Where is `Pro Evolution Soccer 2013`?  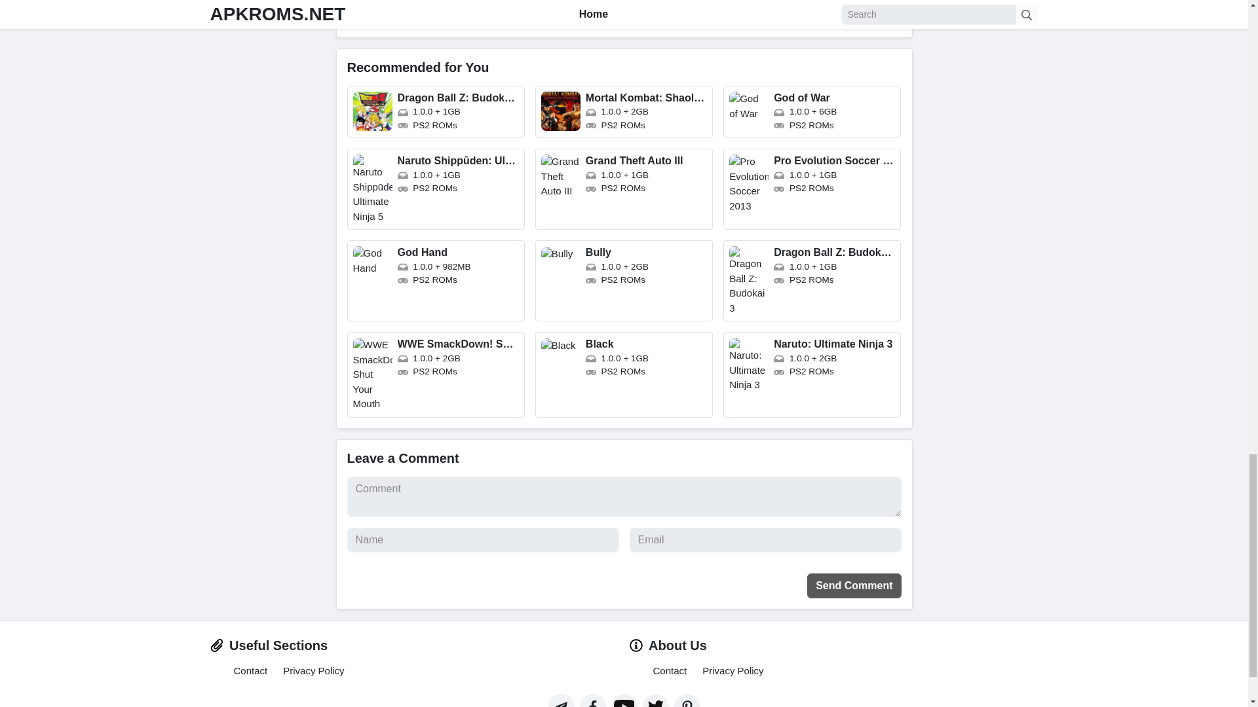
Pro Evolution Soccer 2013 is located at coordinates (812, 189).